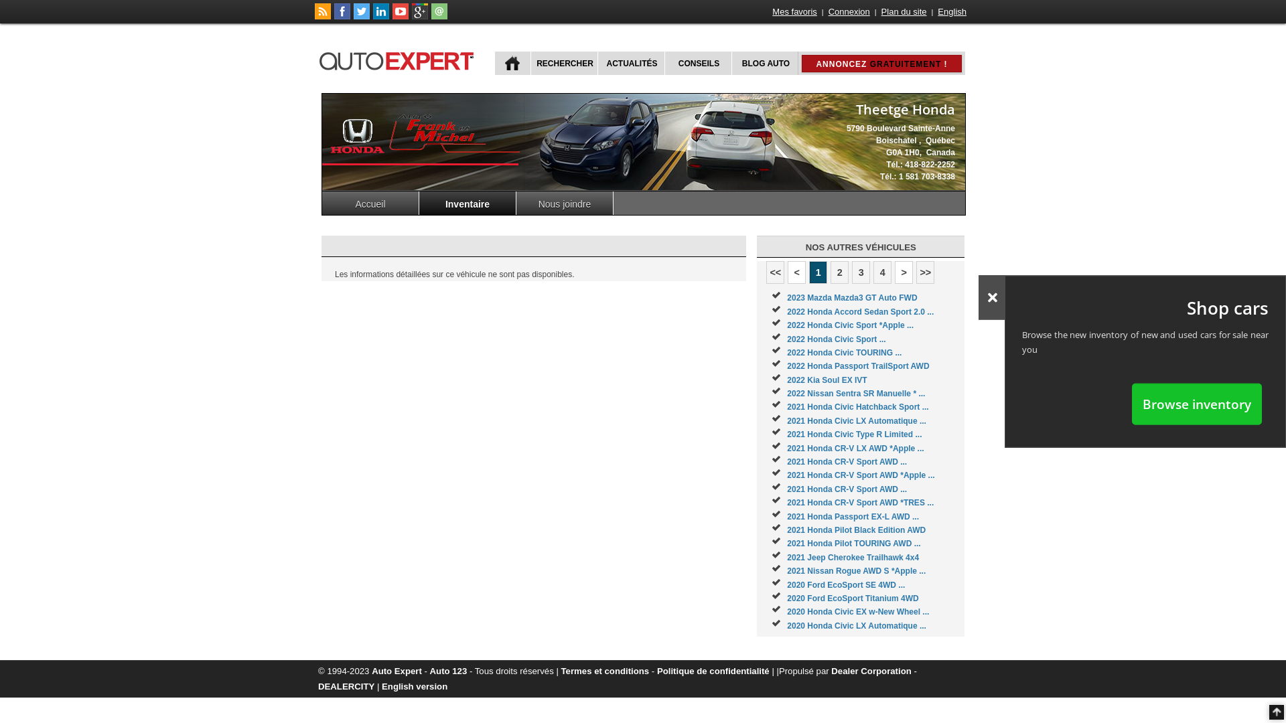 This screenshot has width=1286, height=723. Describe the element at coordinates (342, 17) in the screenshot. I see `Suivez autoExpert.ca sur Facebook` at that location.